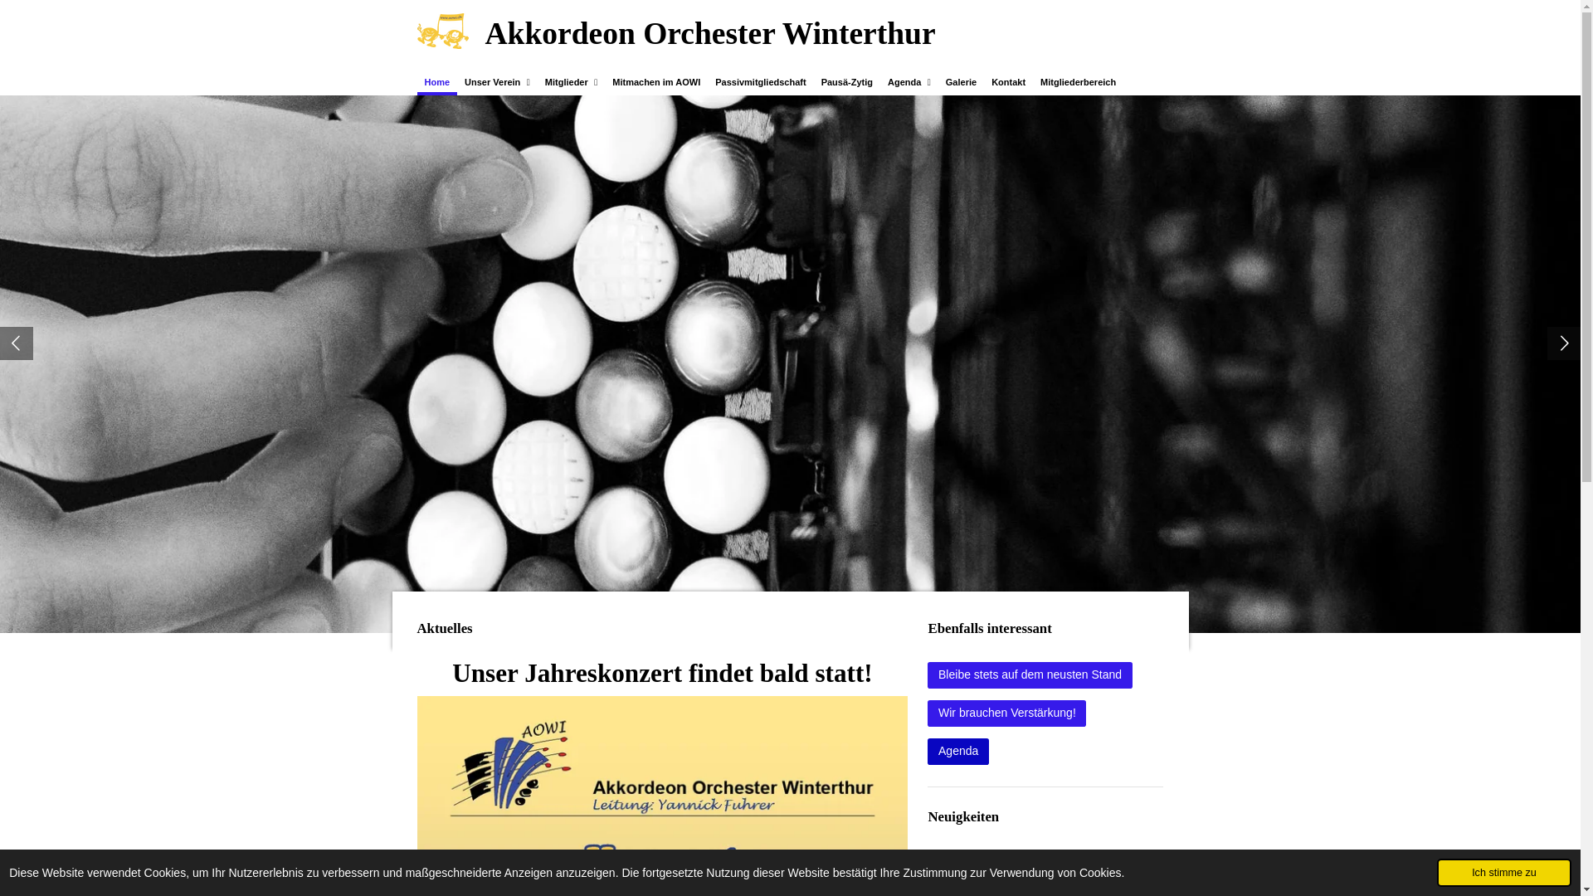 Image resolution: width=1593 pixels, height=896 pixels. What do you see at coordinates (961, 83) in the screenshot?
I see `Galerie` at bounding box center [961, 83].